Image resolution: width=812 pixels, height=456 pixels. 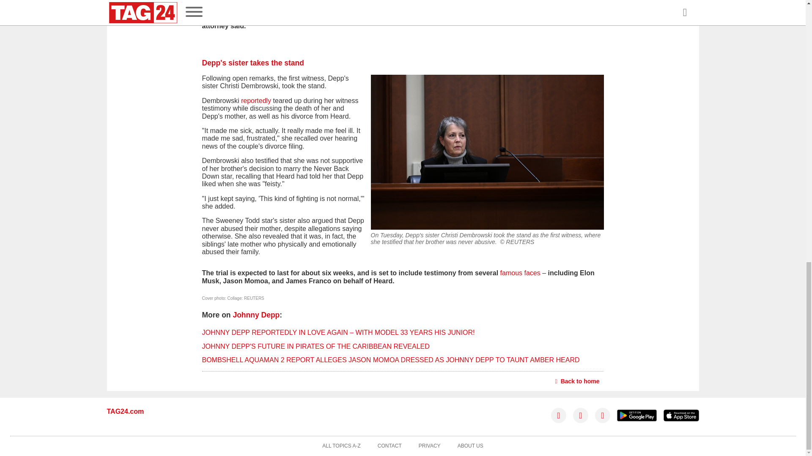 What do you see at coordinates (578, 381) in the screenshot?
I see `Back to home` at bounding box center [578, 381].